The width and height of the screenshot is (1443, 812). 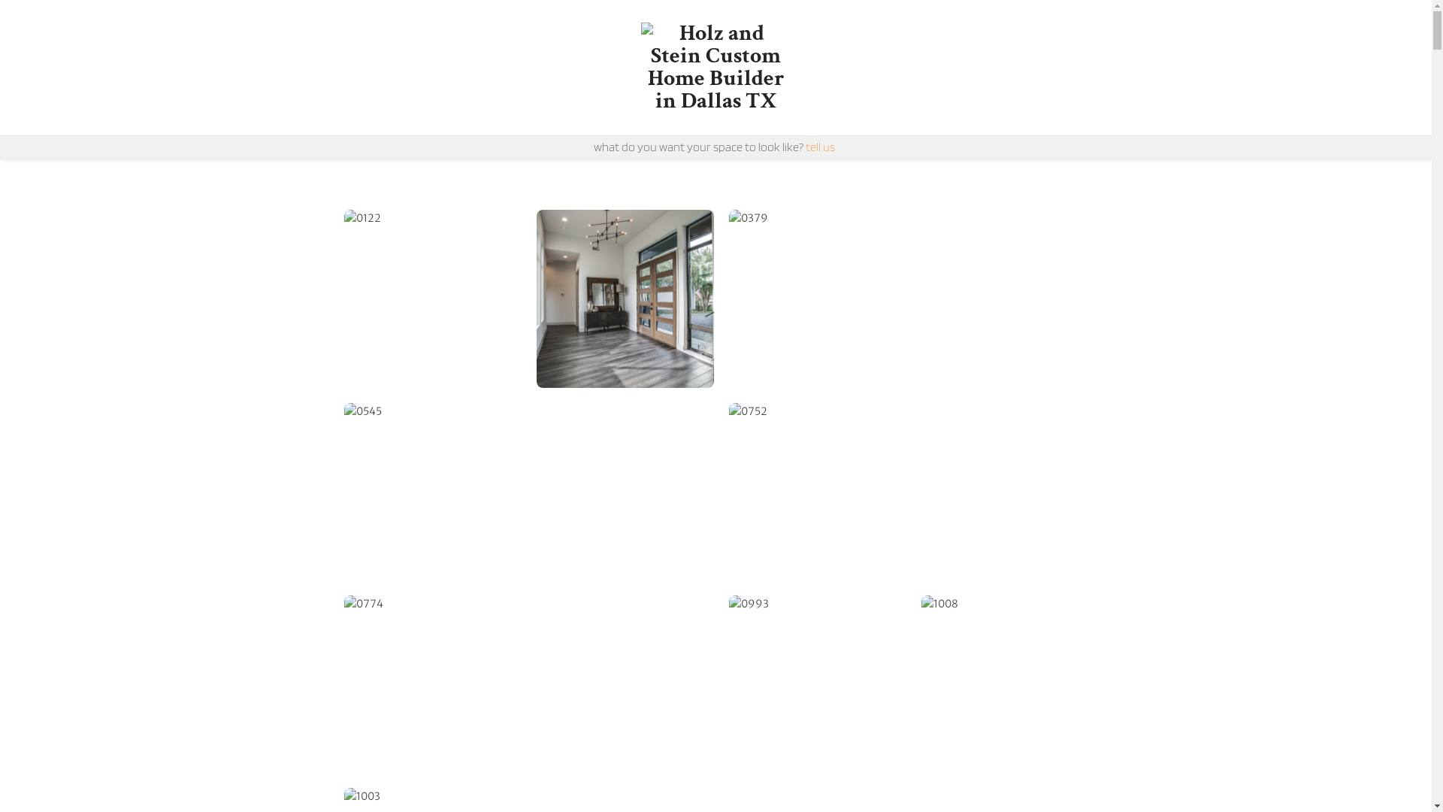 What do you see at coordinates (529, 685) in the screenshot?
I see `0774` at bounding box center [529, 685].